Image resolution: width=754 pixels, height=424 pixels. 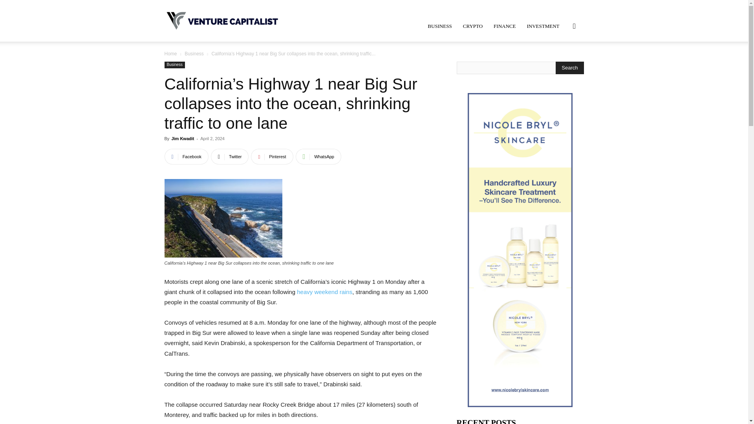 What do you see at coordinates (569, 68) in the screenshot?
I see `Search` at bounding box center [569, 68].